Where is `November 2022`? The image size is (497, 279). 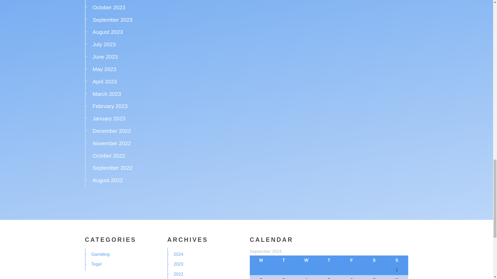 November 2022 is located at coordinates (112, 143).